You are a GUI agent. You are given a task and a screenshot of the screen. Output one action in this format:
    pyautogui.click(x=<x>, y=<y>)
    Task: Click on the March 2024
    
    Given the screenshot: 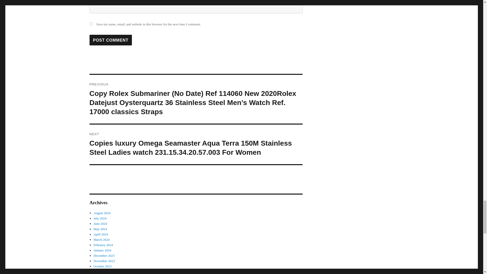 What is the action you would take?
    pyautogui.click(x=101, y=239)
    